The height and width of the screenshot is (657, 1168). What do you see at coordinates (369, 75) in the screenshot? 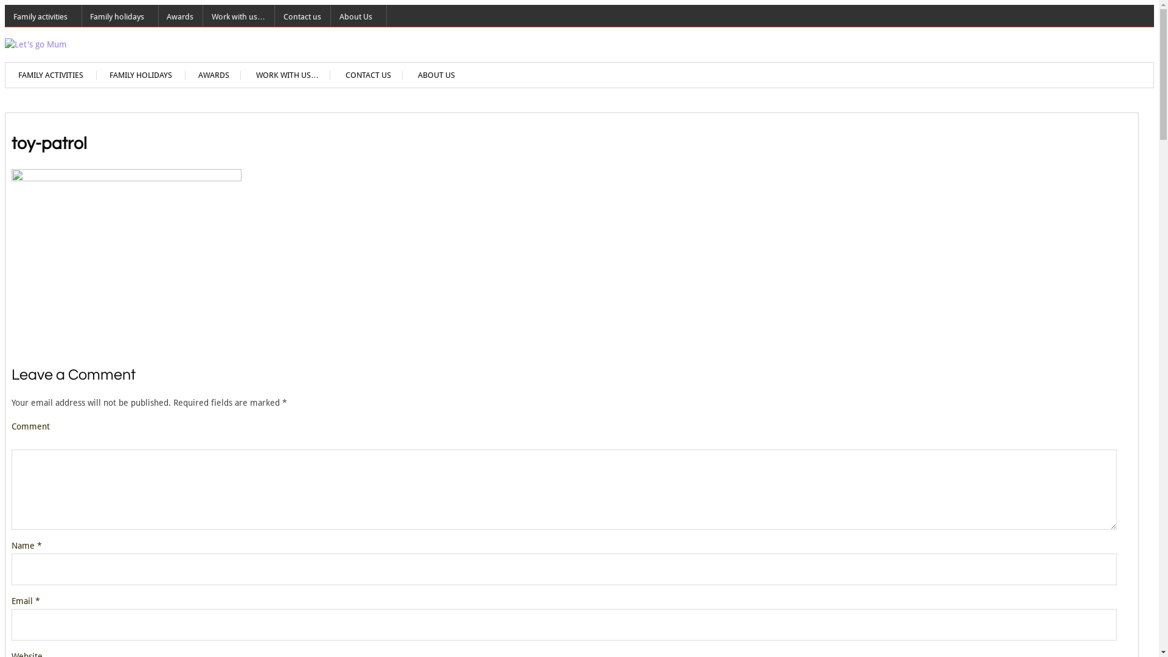
I see `CONTACT US` at bounding box center [369, 75].